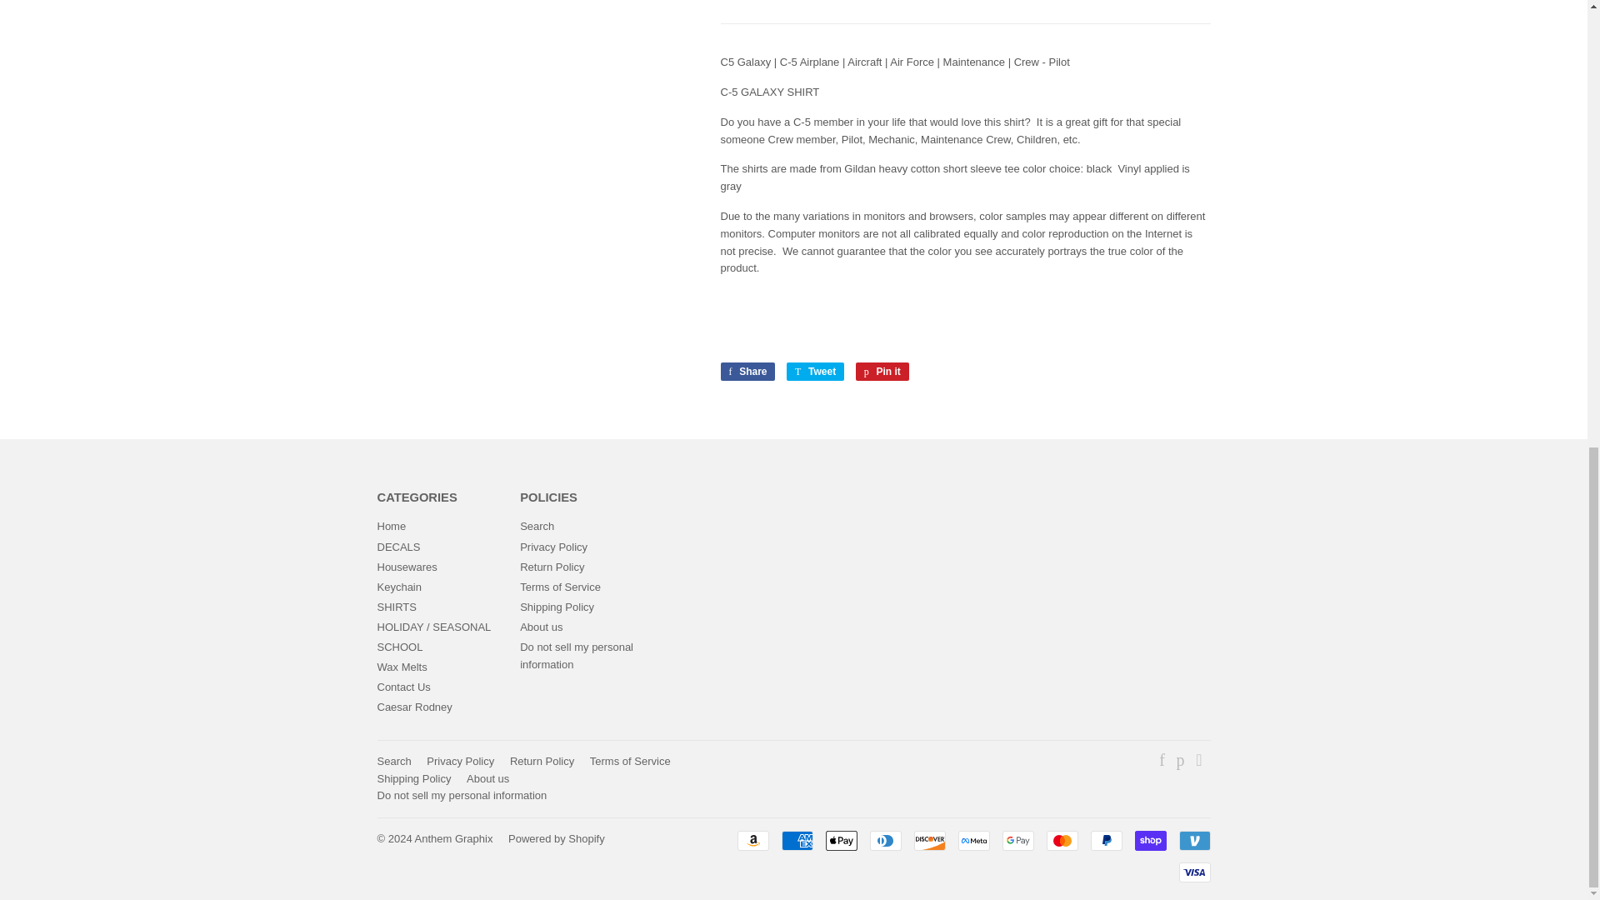 The height and width of the screenshot is (900, 1600). What do you see at coordinates (1193, 840) in the screenshot?
I see `Venmo` at bounding box center [1193, 840].